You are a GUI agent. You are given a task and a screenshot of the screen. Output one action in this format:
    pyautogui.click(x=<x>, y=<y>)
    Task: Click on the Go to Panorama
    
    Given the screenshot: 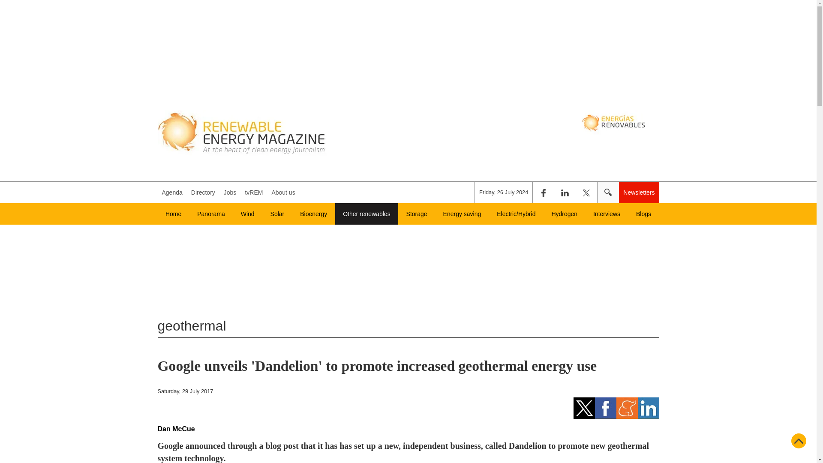 What is the action you would take?
    pyautogui.click(x=211, y=213)
    